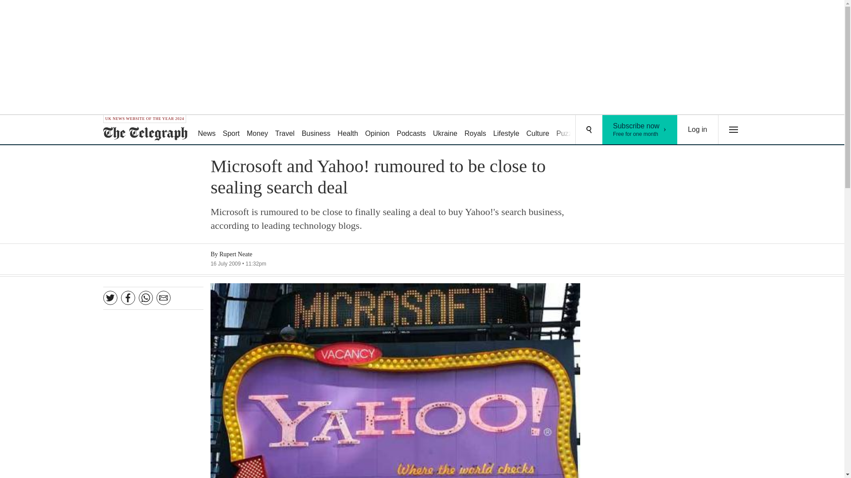 Image resolution: width=851 pixels, height=478 pixels. What do you see at coordinates (640, 130) in the screenshot?
I see `Log in` at bounding box center [640, 130].